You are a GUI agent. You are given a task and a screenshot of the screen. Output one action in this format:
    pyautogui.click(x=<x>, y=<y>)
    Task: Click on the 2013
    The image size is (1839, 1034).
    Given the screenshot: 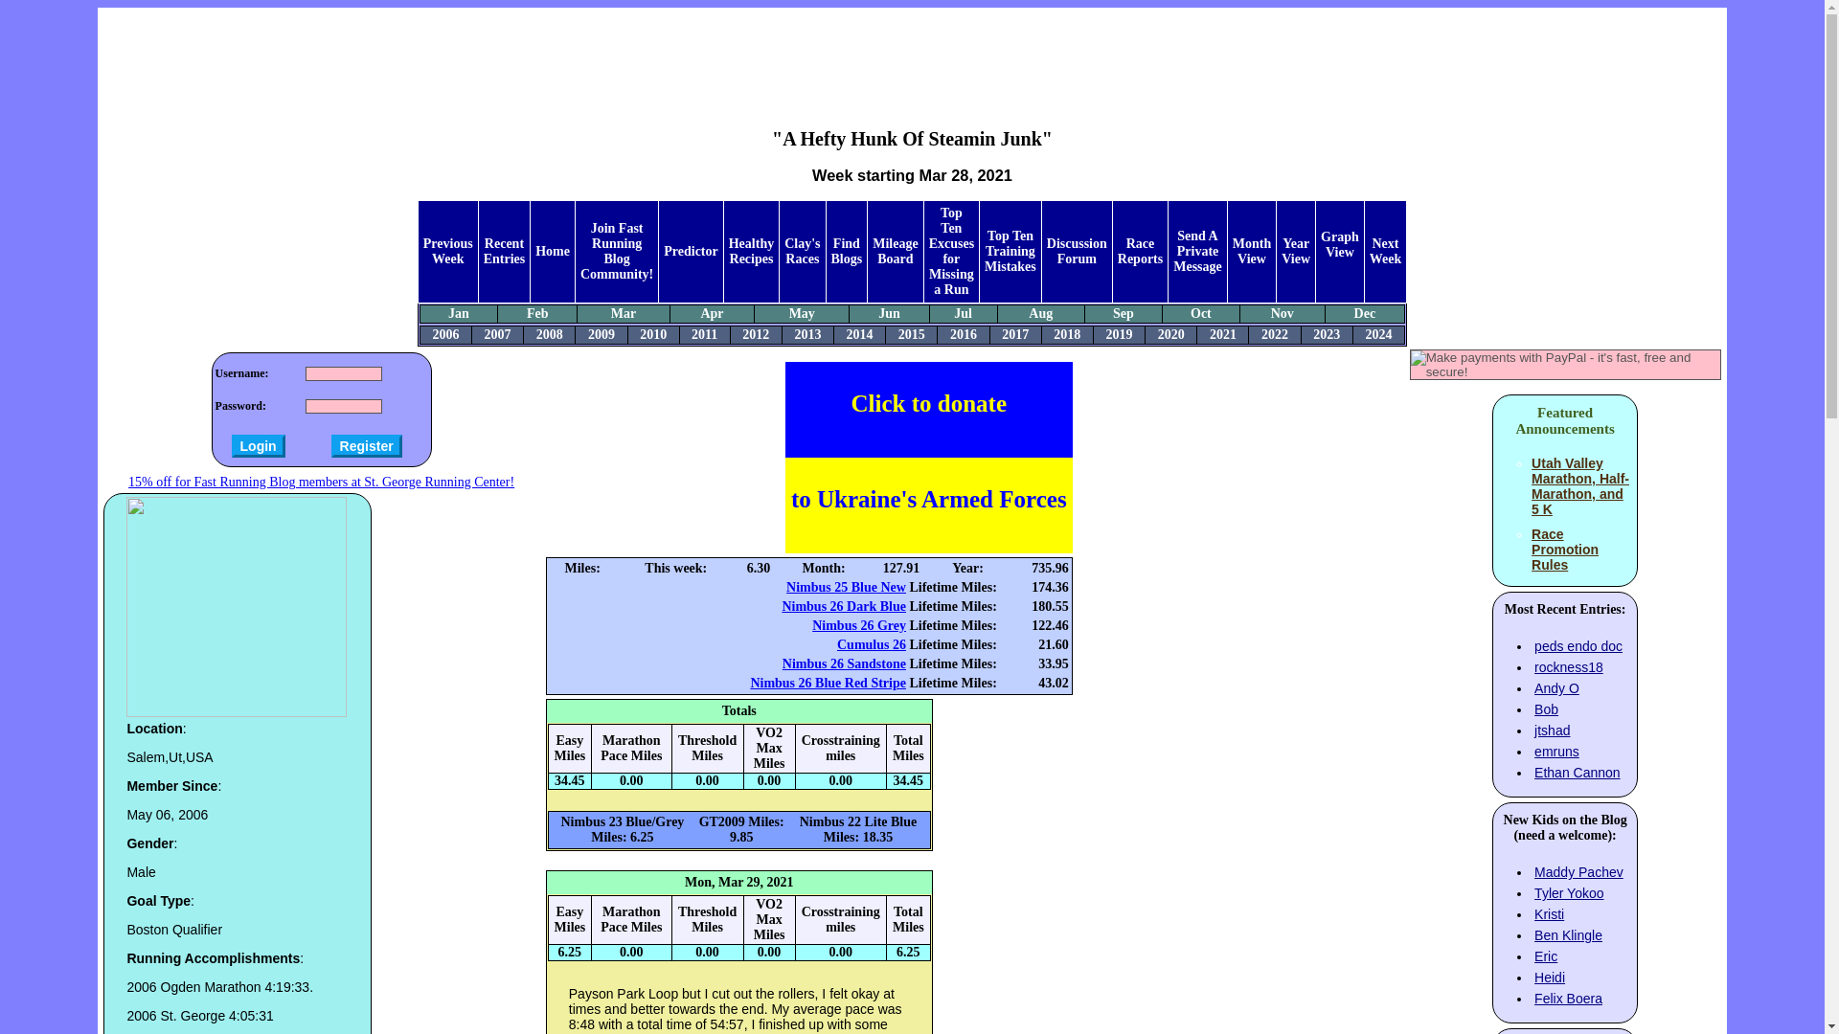 What is the action you would take?
    pyautogui.click(x=806, y=335)
    